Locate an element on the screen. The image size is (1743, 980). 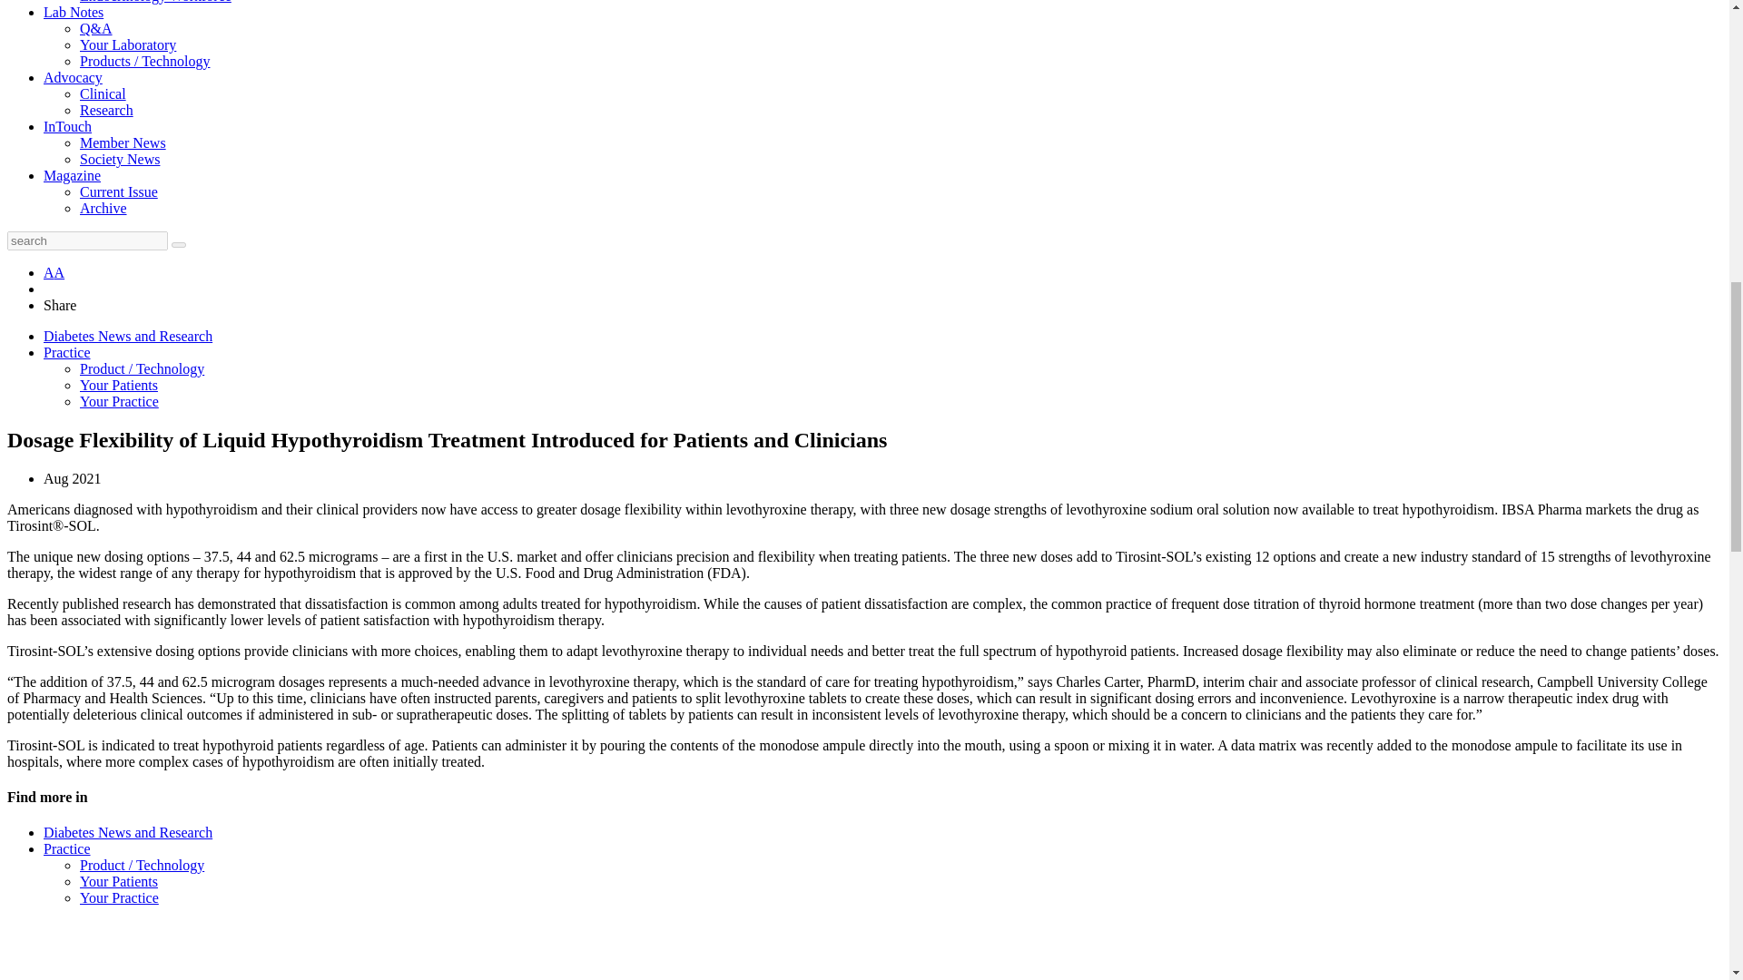
Clinical is located at coordinates (103, 94).